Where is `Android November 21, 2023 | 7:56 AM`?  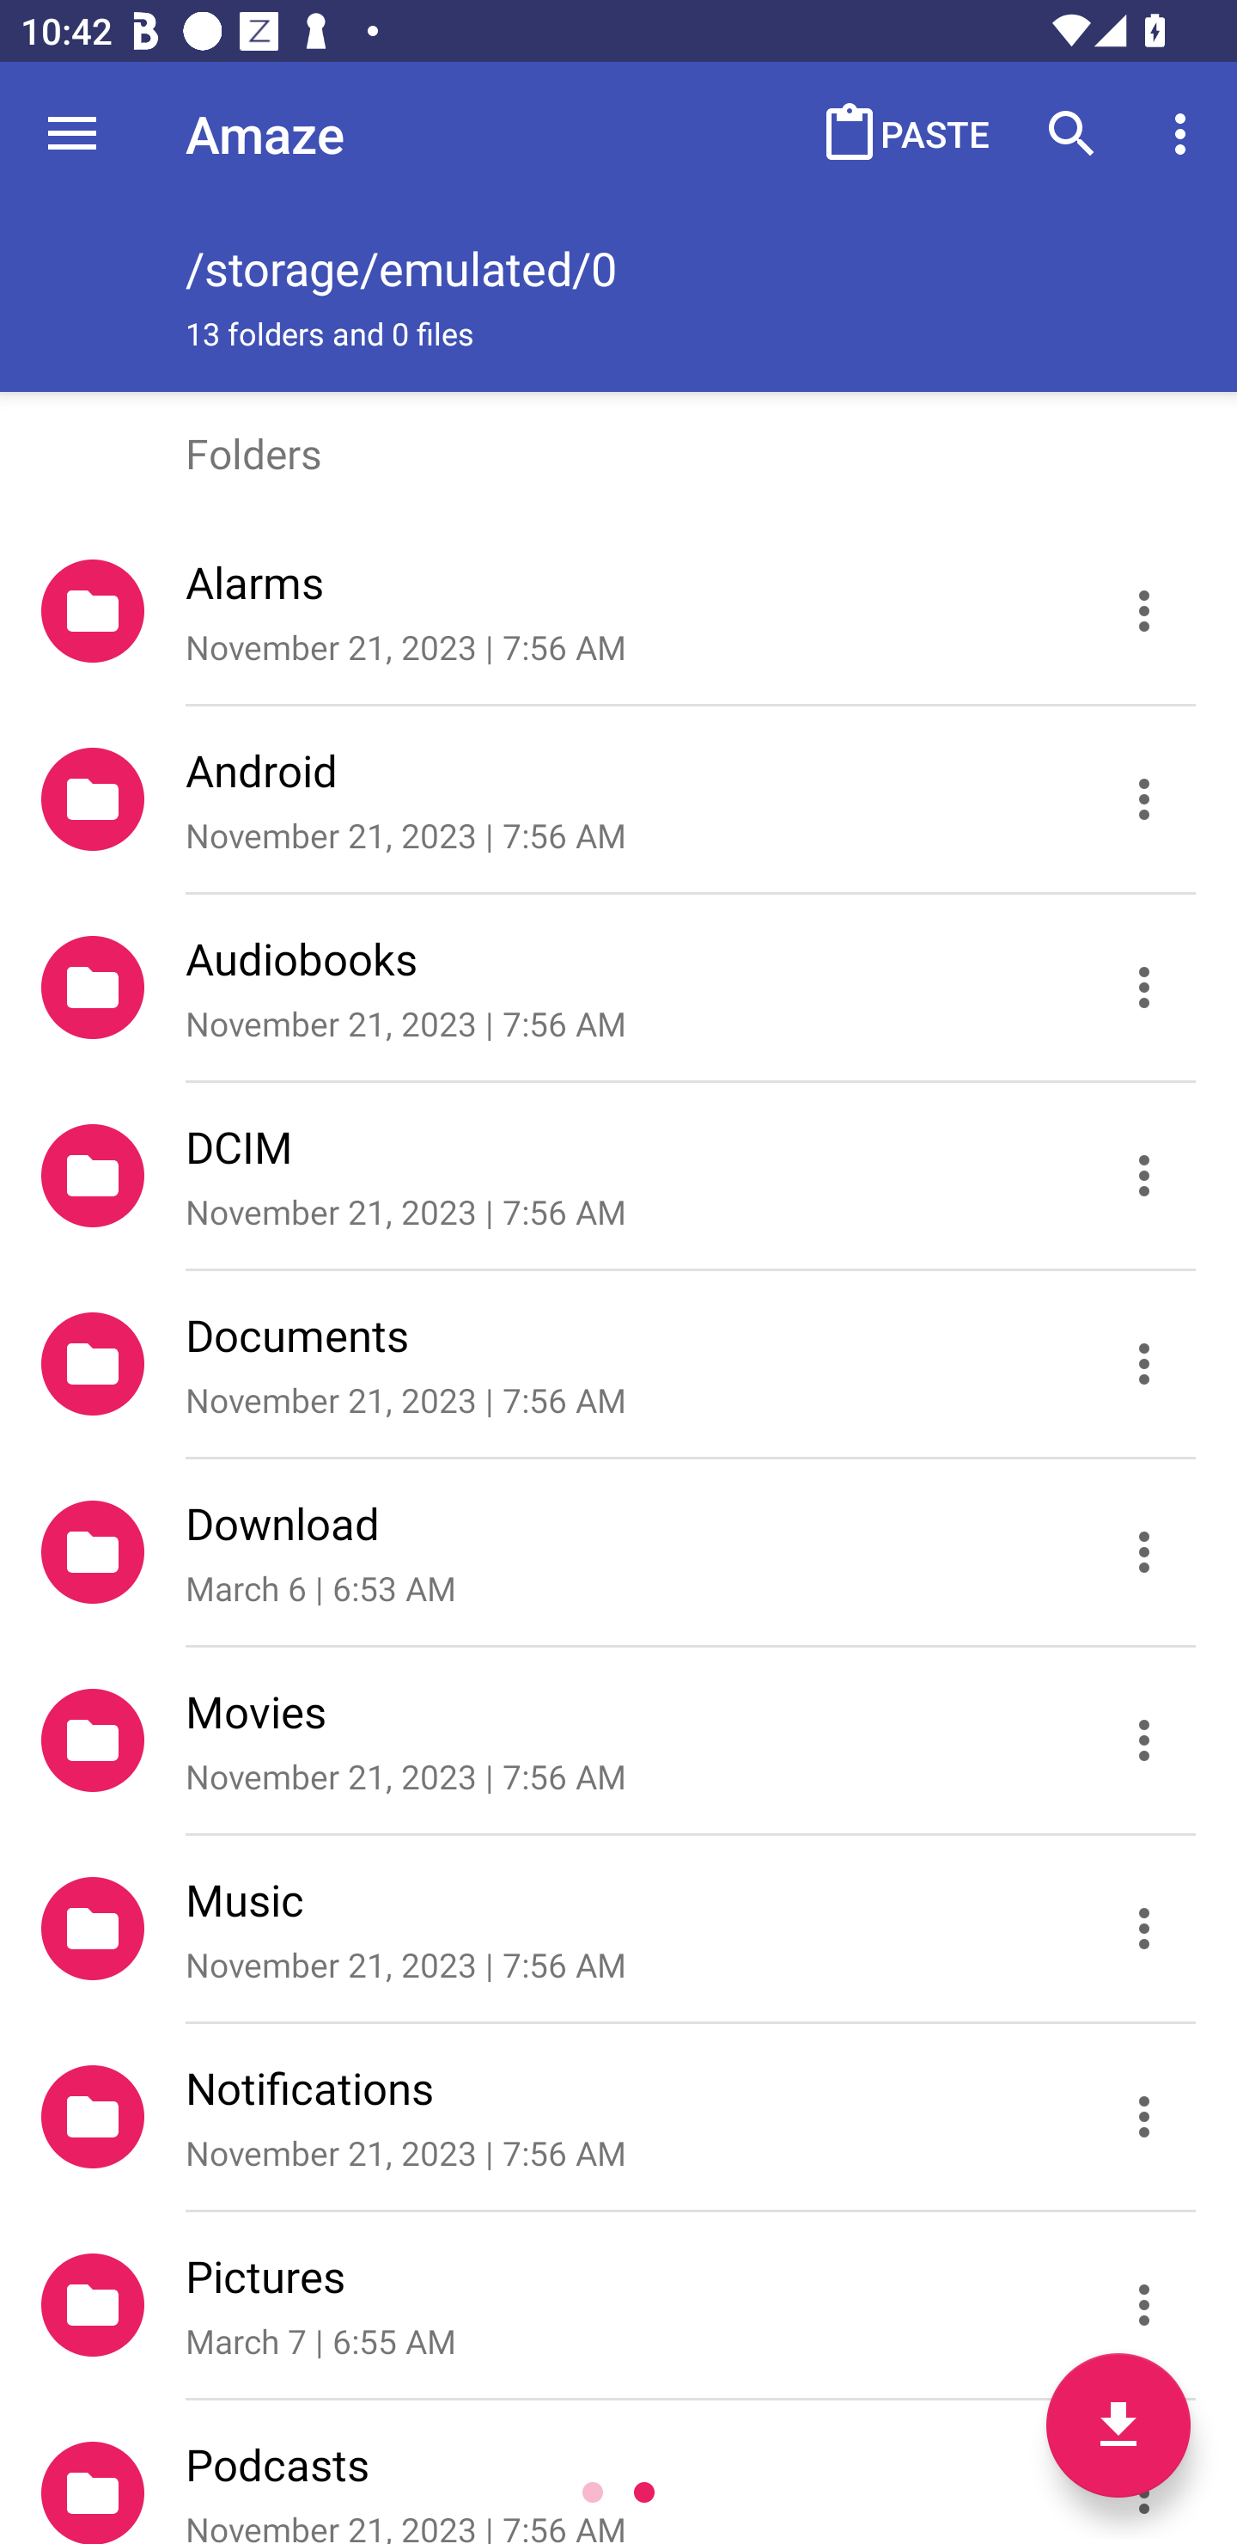
Android November 21, 2023 | 7:56 AM is located at coordinates (618, 799).